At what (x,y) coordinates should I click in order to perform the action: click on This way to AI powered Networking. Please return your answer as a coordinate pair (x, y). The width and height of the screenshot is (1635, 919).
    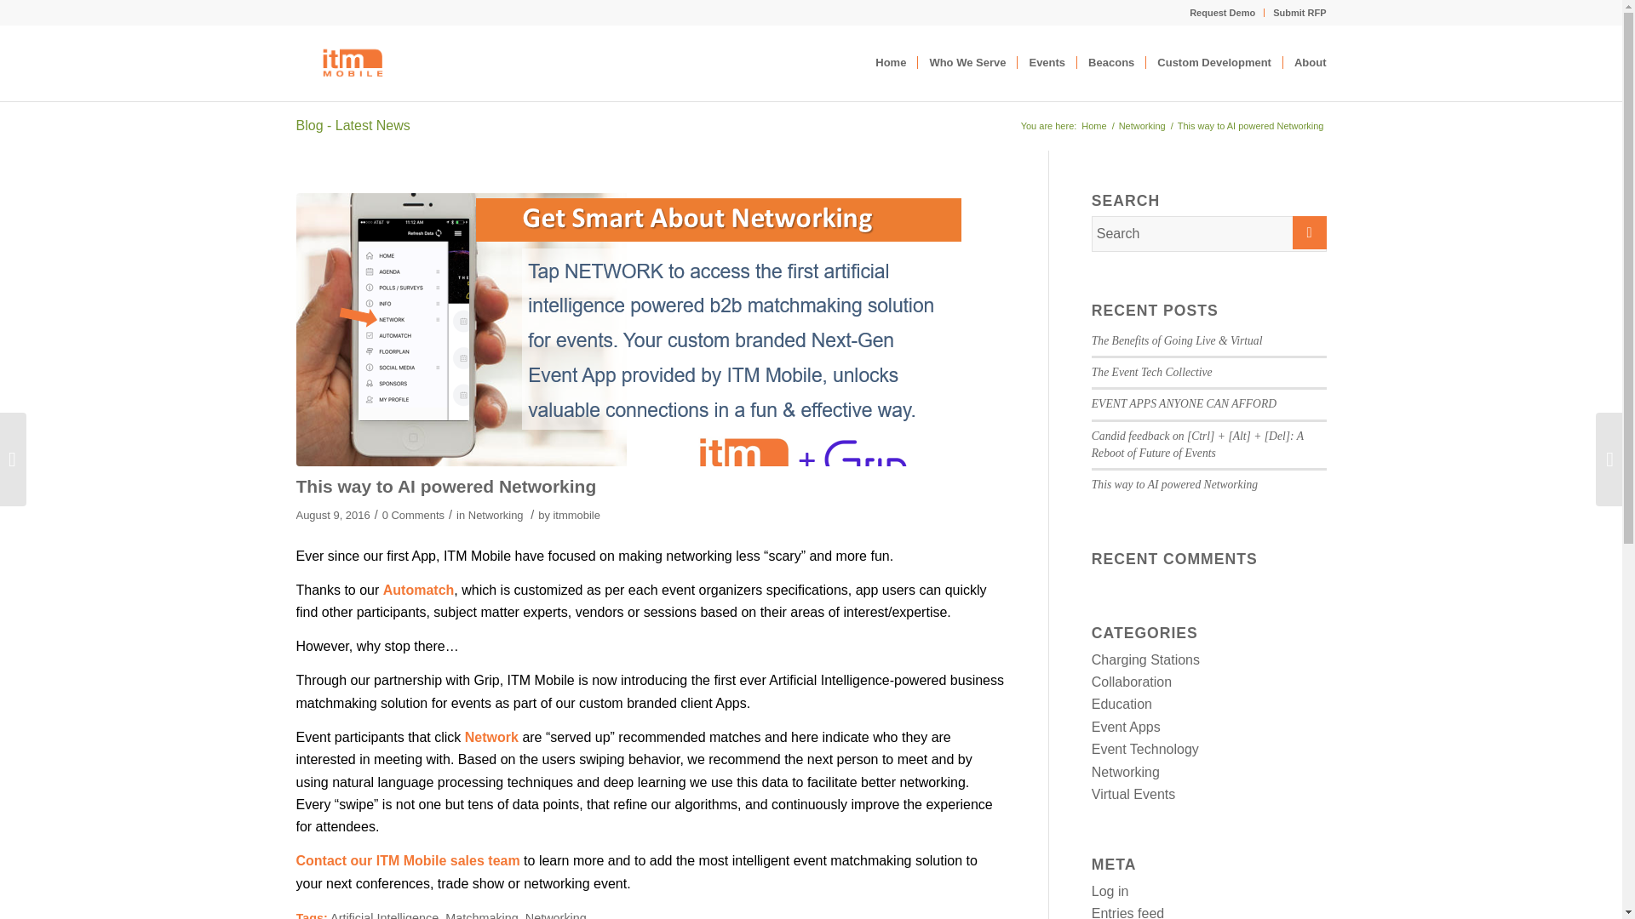
    Looking at the image, I should click on (446, 487).